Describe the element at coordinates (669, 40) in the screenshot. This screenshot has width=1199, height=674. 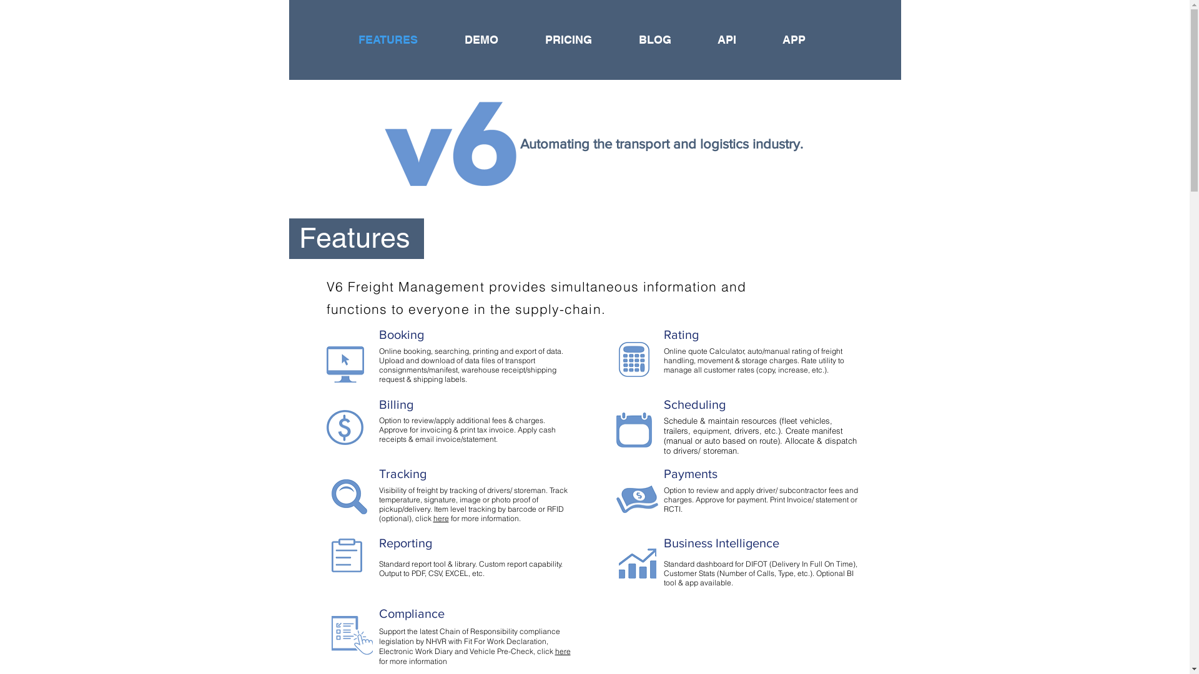
I see `BLOG` at that location.